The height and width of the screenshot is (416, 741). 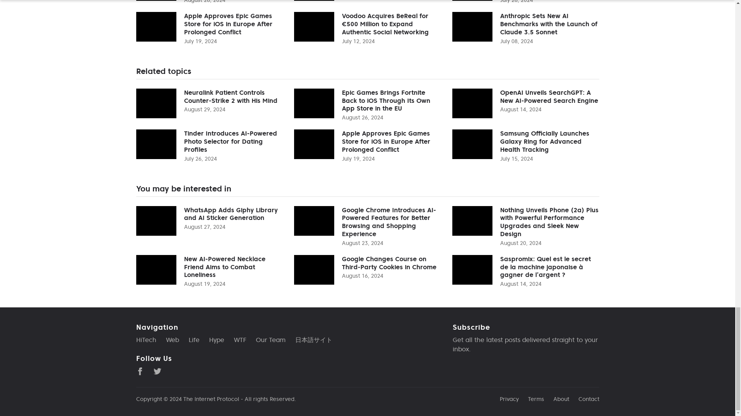 I want to click on 14 August, 2024, so click(x=521, y=109).